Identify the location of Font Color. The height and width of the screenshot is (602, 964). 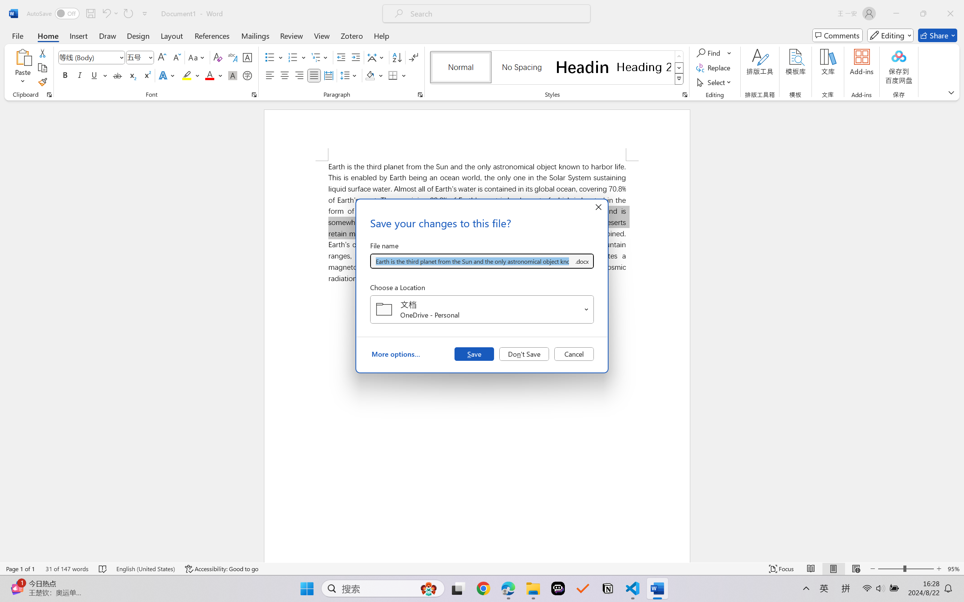
(214, 75).